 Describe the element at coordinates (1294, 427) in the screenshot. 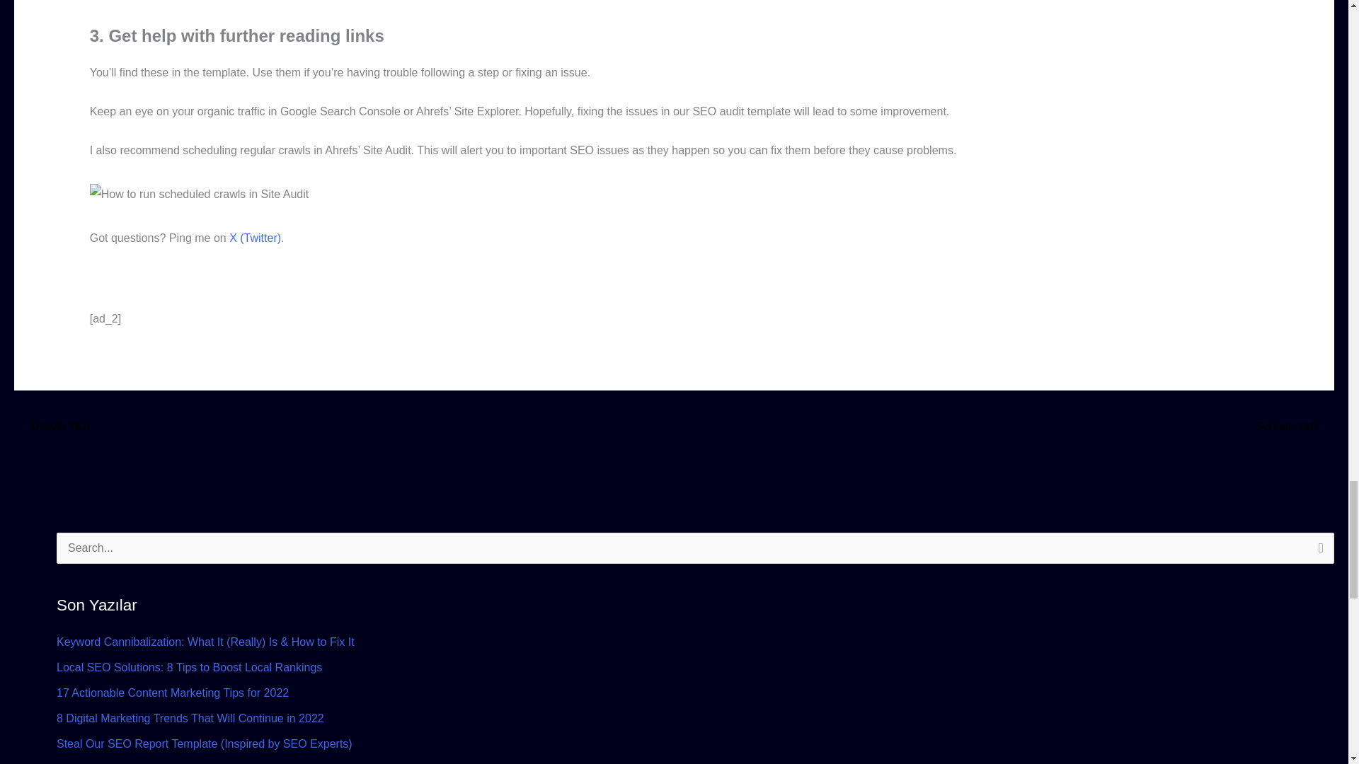

I see `SEO Community Spotlight: Singapore` at that location.